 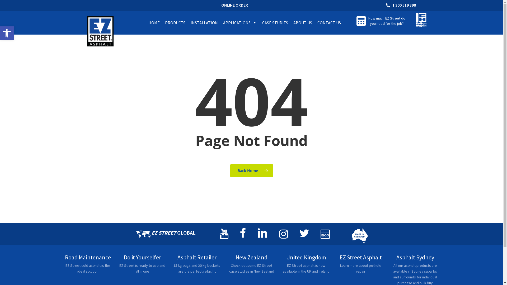 What do you see at coordinates (175, 23) in the screenshot?
I see `PRODUCTS` at bounding box center [175, 23].